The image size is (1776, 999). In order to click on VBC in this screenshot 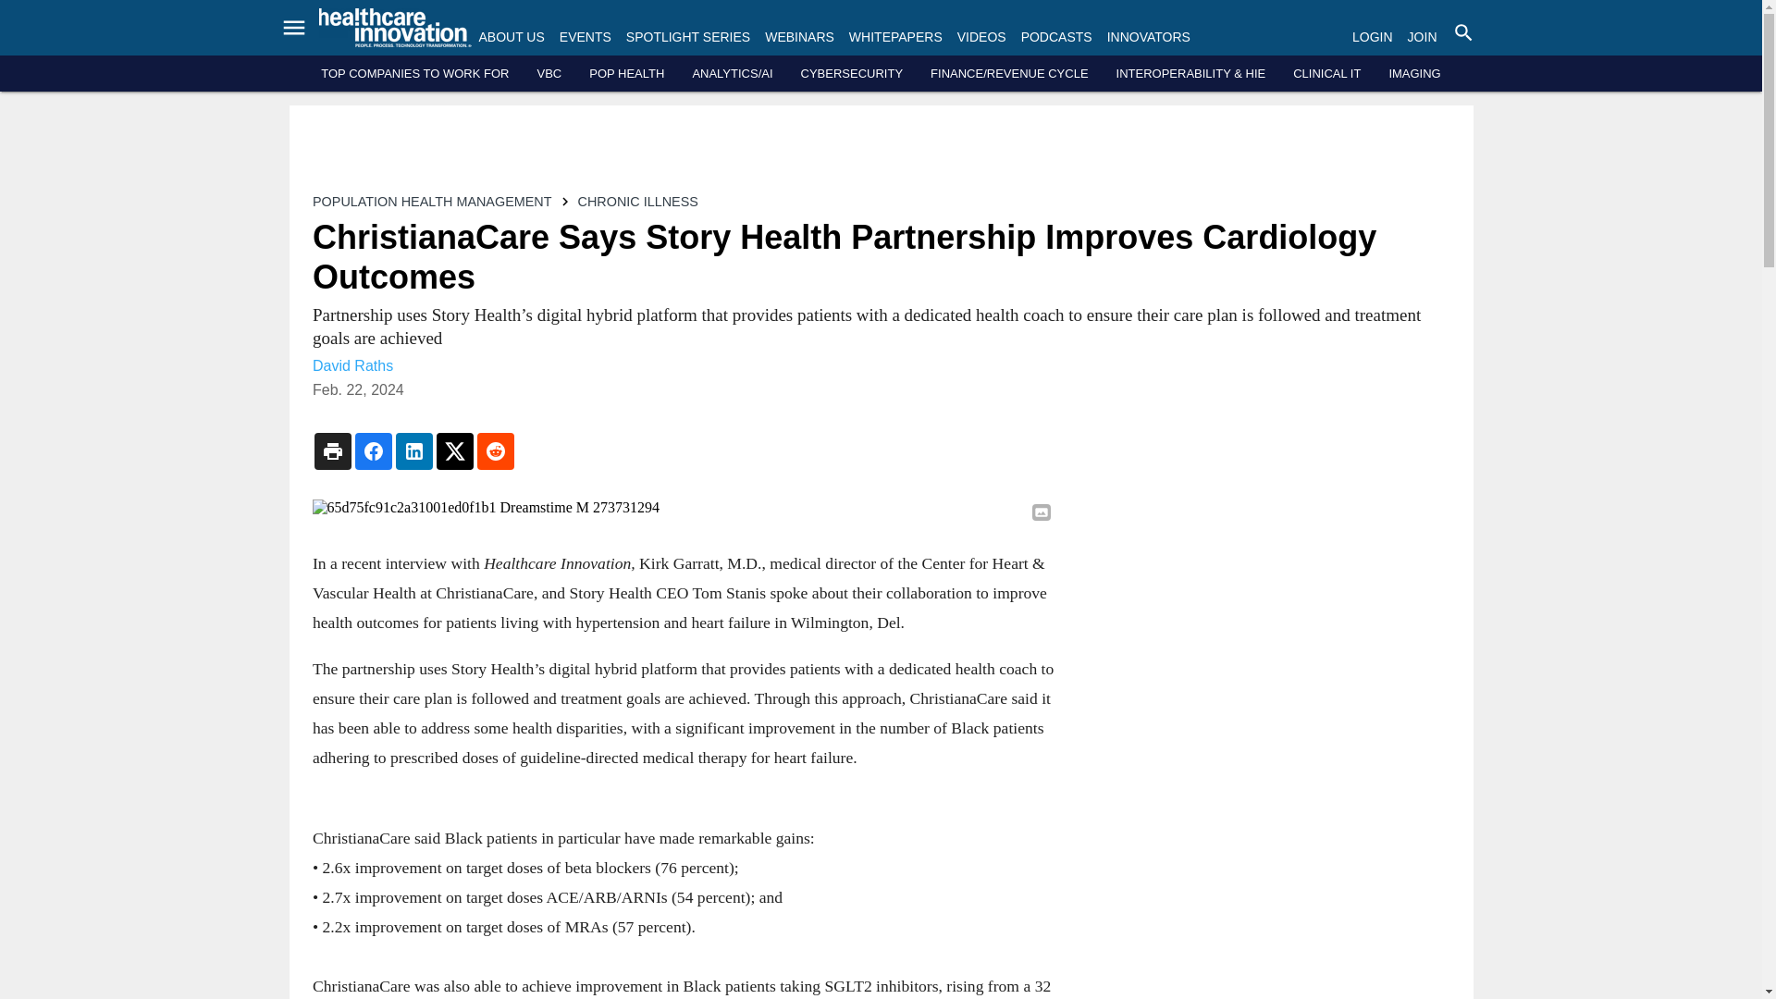, I will do `click(548, 74)`.